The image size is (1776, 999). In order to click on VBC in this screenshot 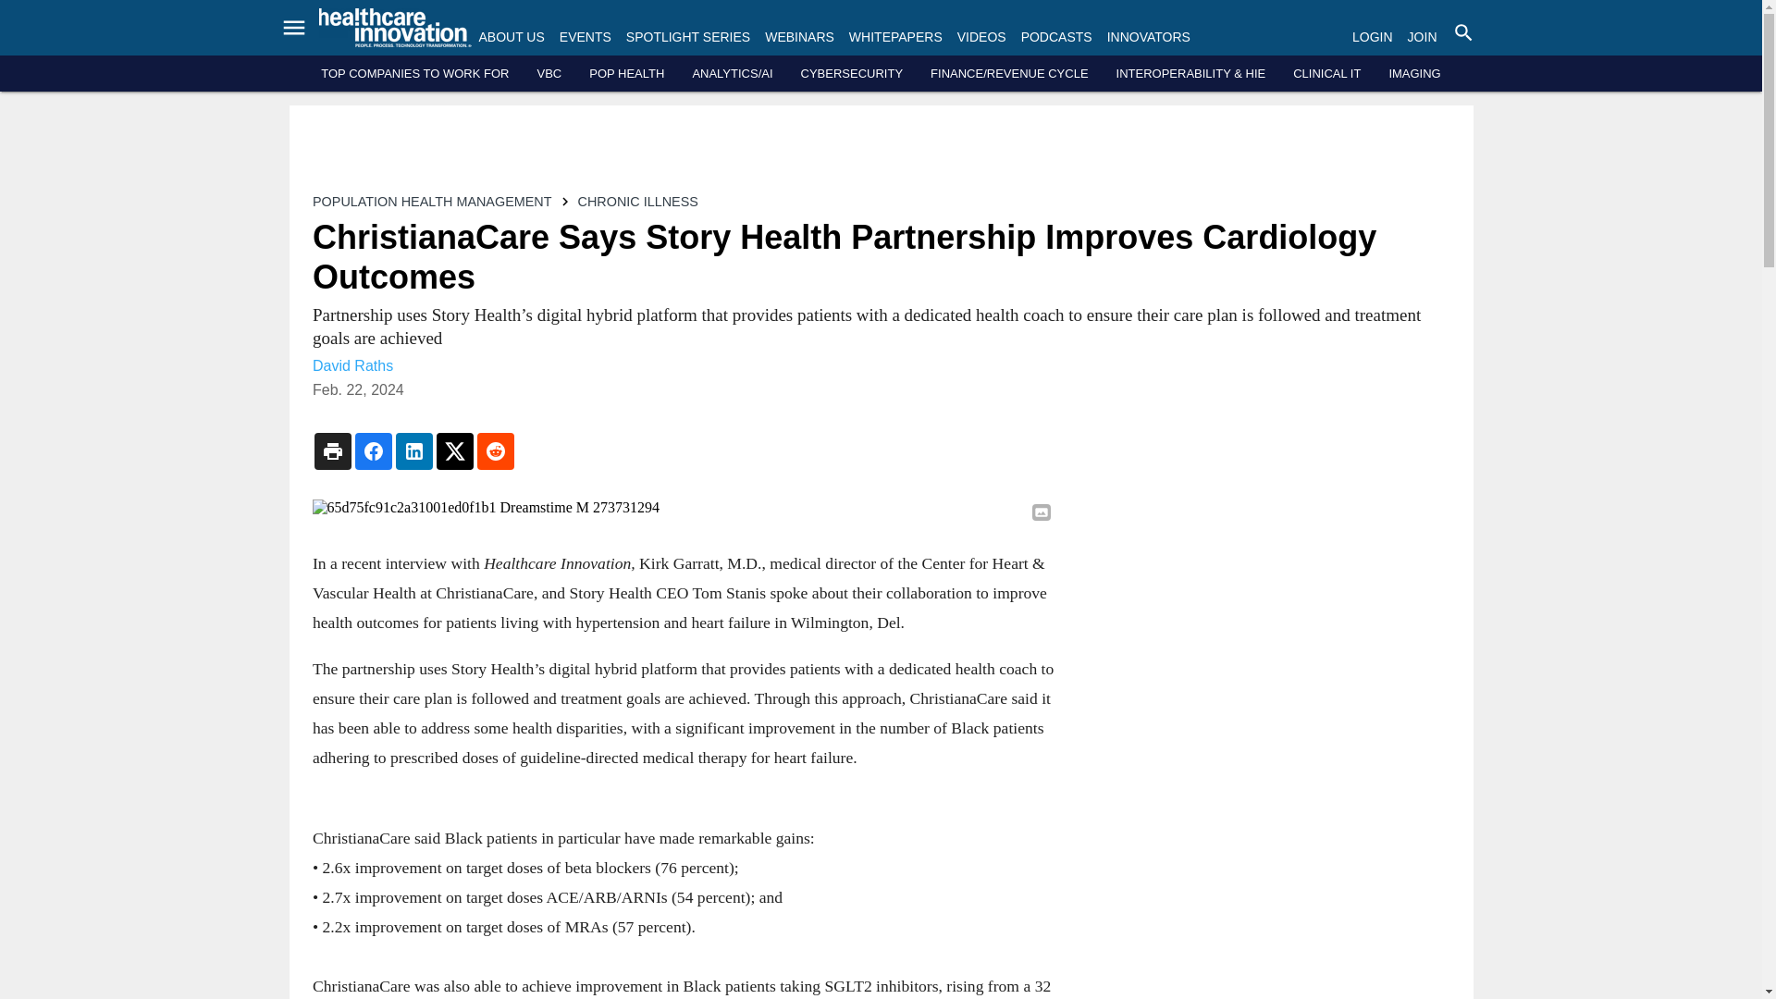, I will do `click(548, 74)`.